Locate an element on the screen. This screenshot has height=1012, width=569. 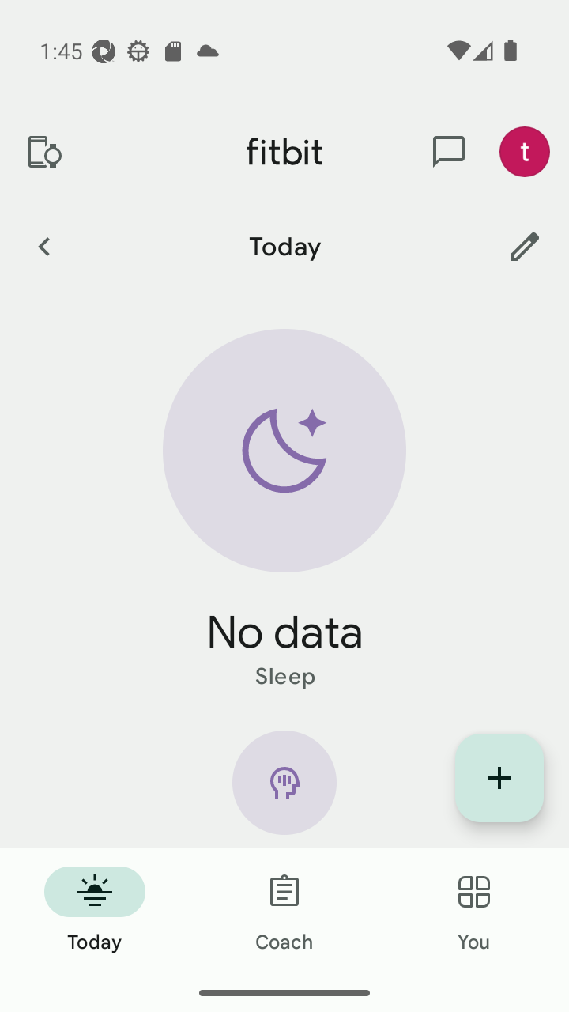
Devices and apps is located at coordinates (43, 152).